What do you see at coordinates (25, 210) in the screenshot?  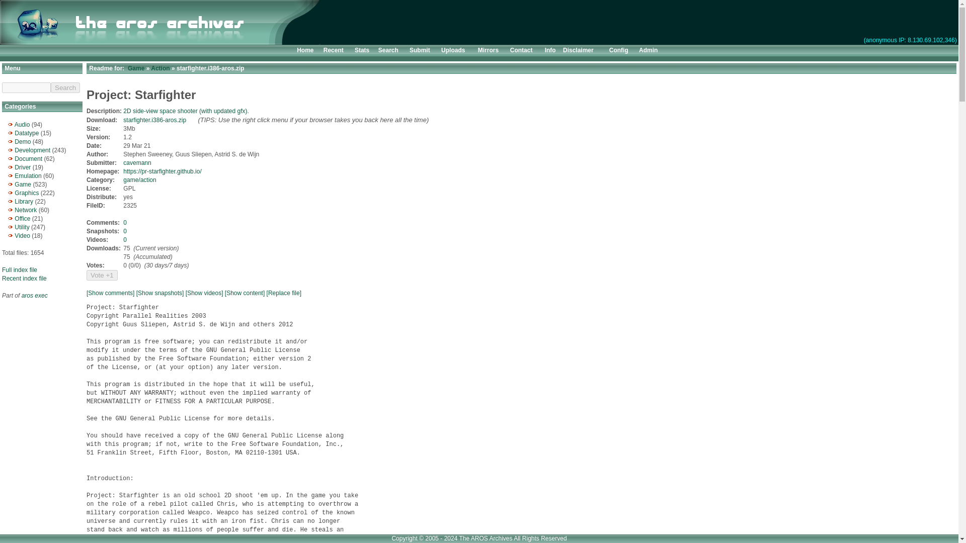 I see `Network` at bounding box center [25, 210].